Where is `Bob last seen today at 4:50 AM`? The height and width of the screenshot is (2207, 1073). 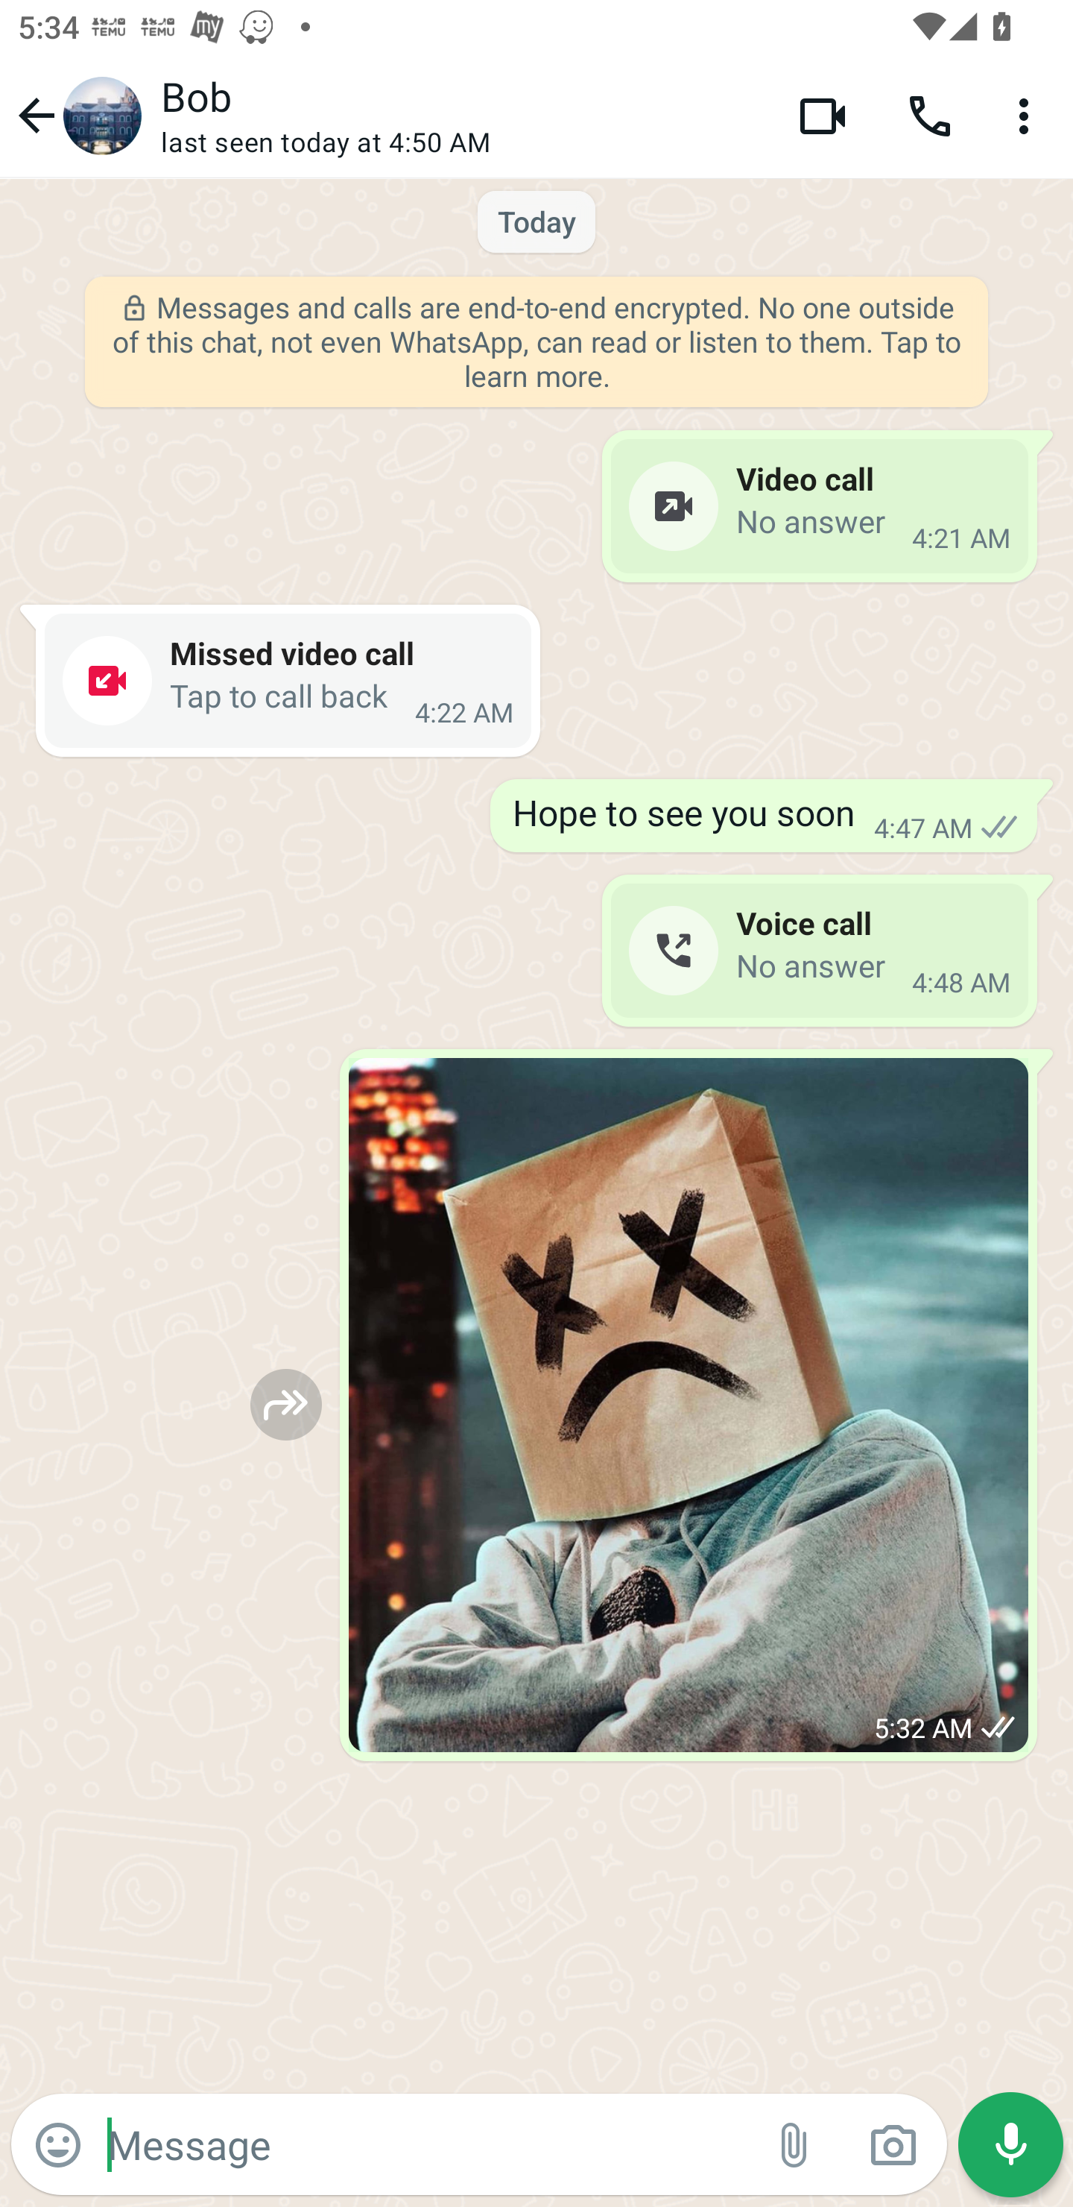 Bob last seen today at 4:50 AM is located at coordinates (460, 116).